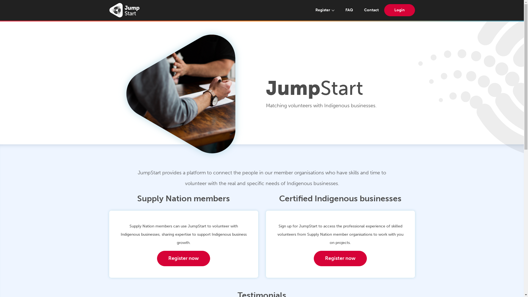  What do you see at coordinates (340, 258) in the screenshot?
I see `Register now` at bounding box center [340, 258].